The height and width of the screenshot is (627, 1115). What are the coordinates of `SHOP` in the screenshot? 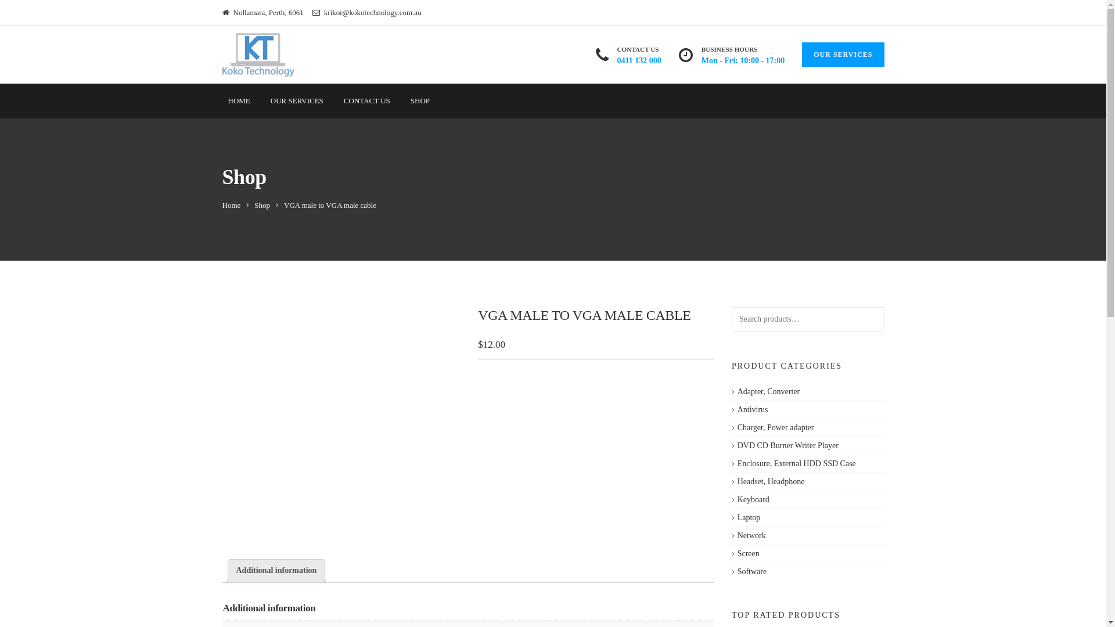 It's located at (420, 101).